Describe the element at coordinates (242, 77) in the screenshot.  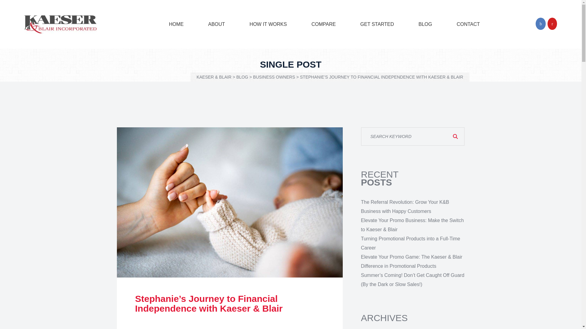
I see `BLOG` at that location.